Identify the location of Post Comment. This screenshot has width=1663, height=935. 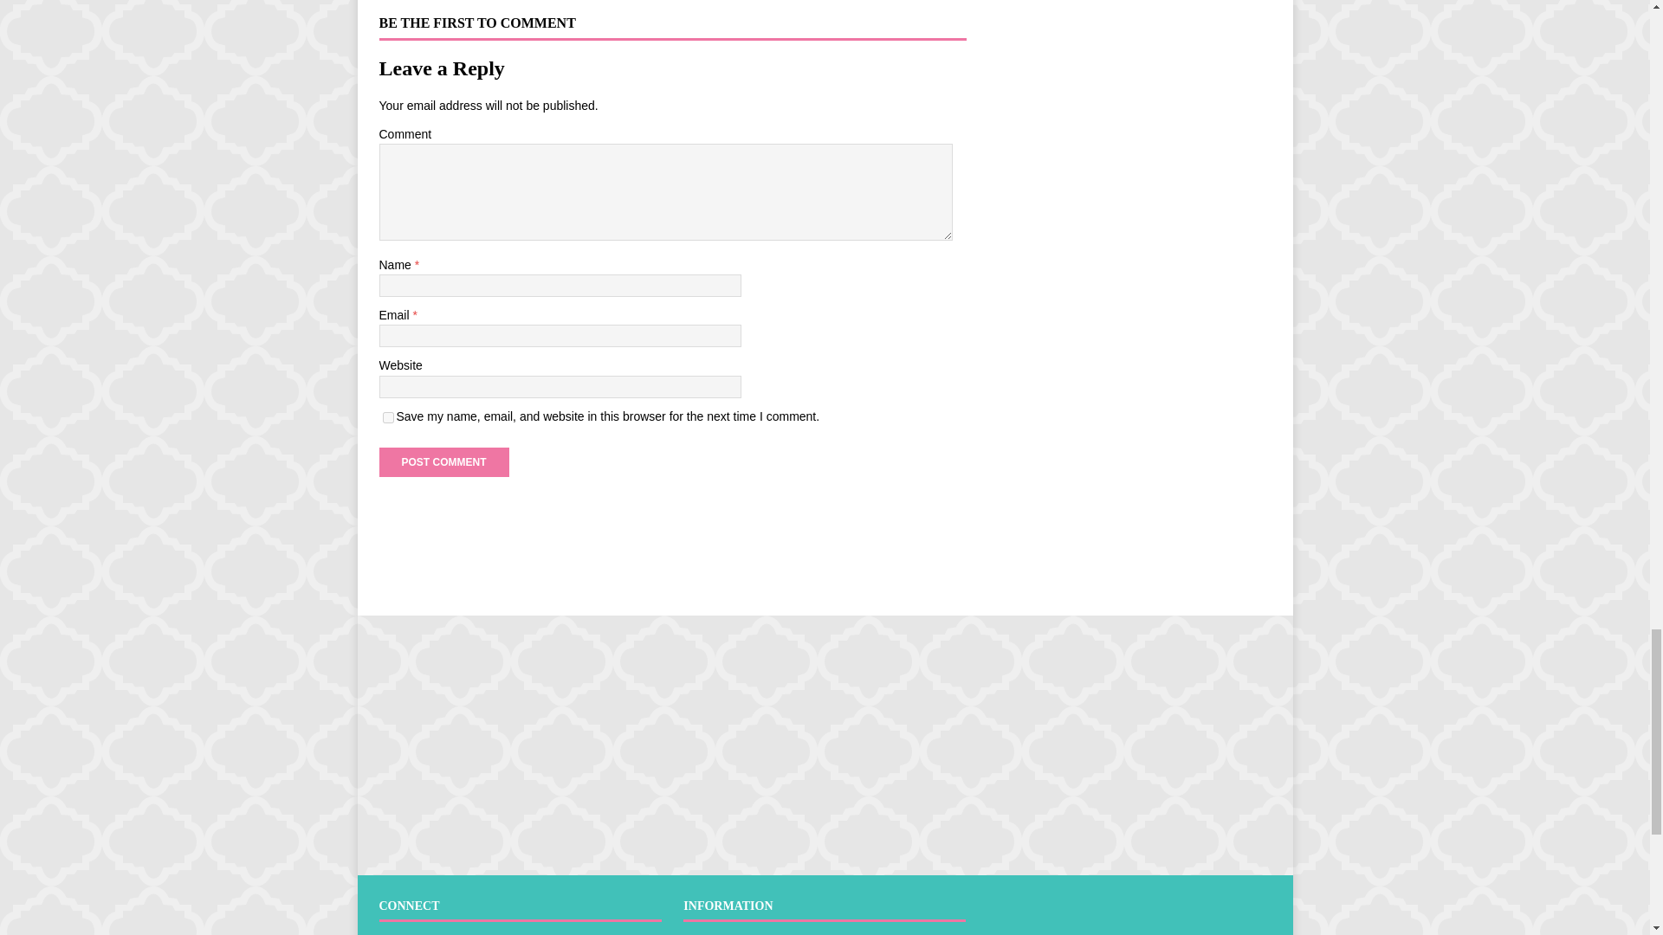
(443, 462).